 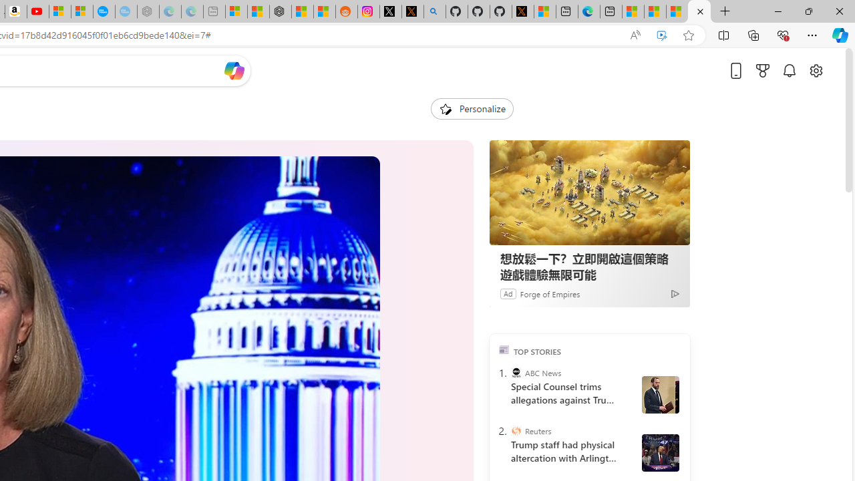 What do you see at coordinates (522, 12) in the screenshot?
I see `X Privacy Policy` at bounding box center [522, 12].